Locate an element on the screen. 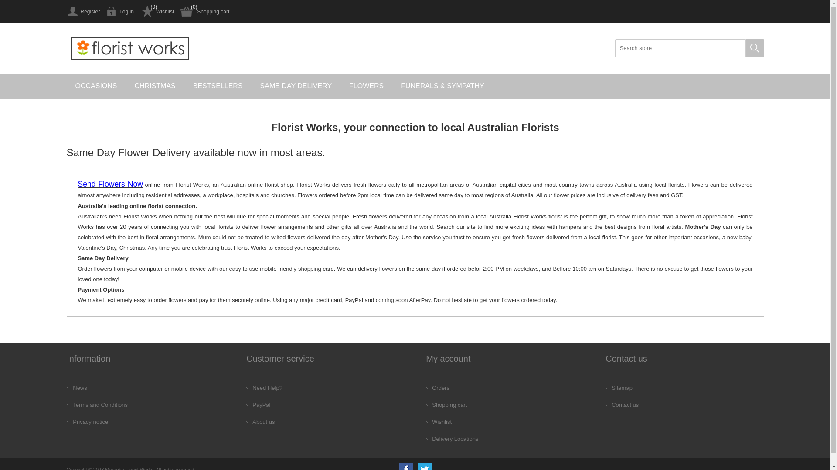 This screenshot has width=837, height=470. Orders is located at coordinates (438, 388).